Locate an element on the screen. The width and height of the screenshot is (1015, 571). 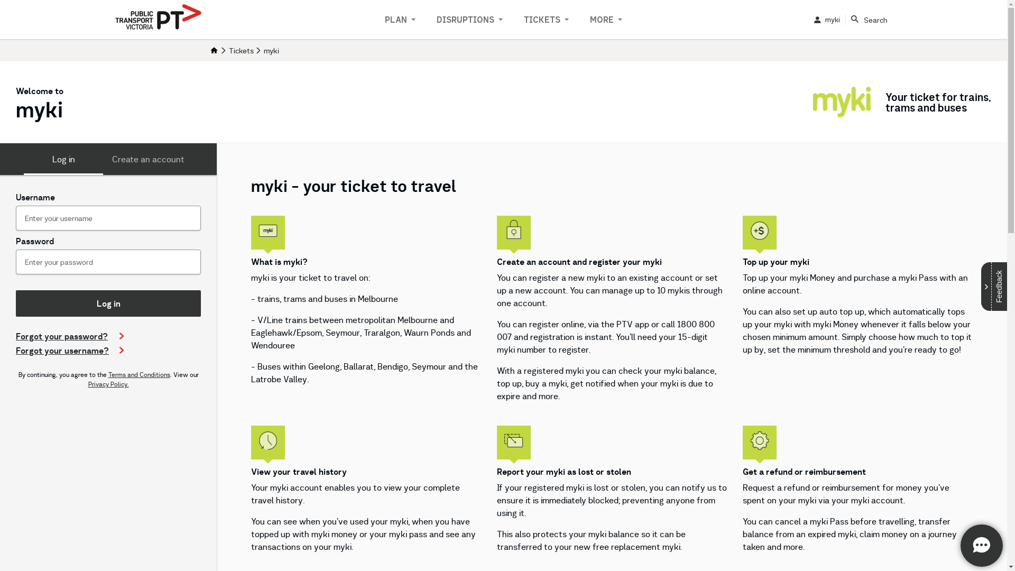
MORE is located at coordinates (606, 20).